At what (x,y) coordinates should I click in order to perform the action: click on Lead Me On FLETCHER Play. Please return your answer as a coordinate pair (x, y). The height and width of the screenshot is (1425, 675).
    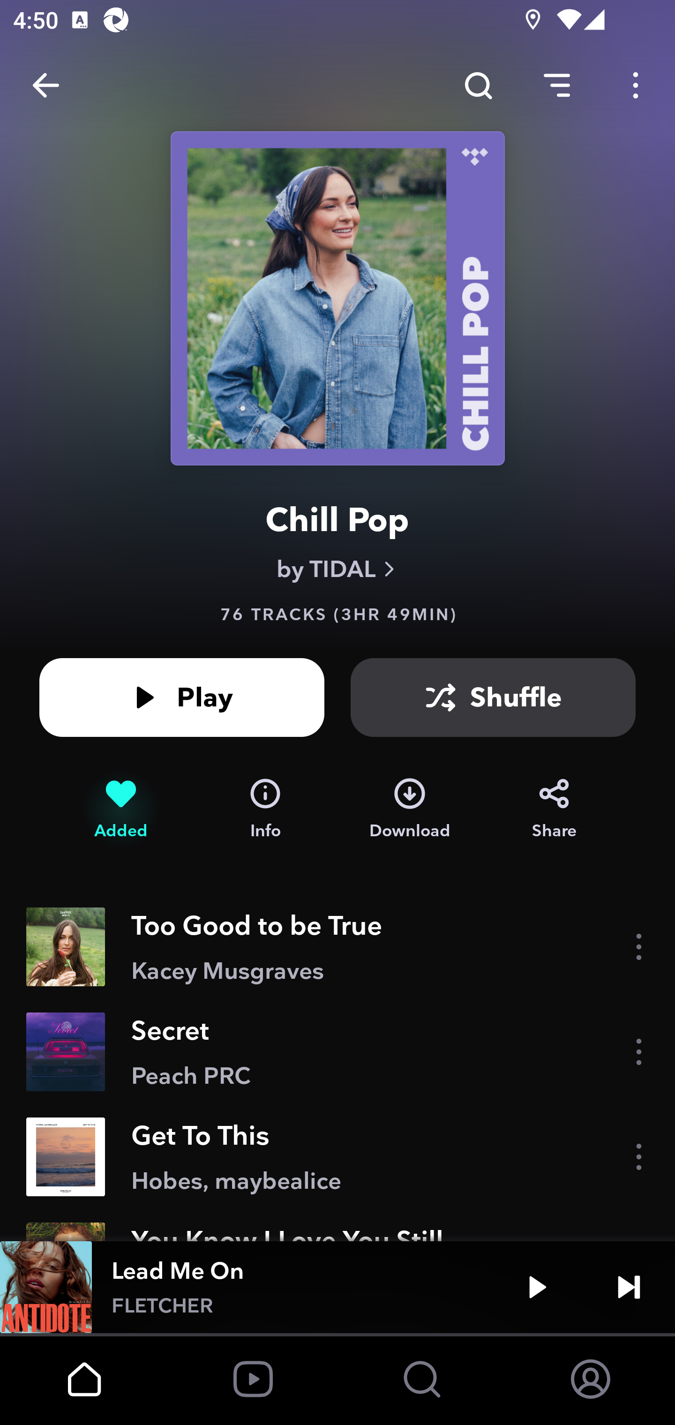
    Looking at the image, I should click on (337, 1287).